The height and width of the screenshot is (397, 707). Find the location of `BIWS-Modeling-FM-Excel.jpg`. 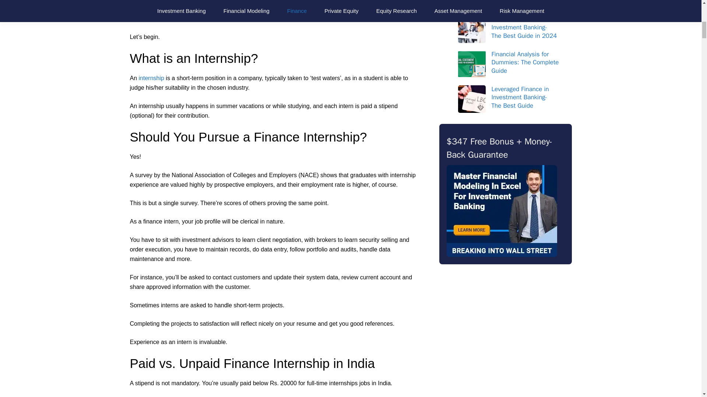

BIWS-Modeling-FM-Excel.jpg is located at coordinates (502, 211).